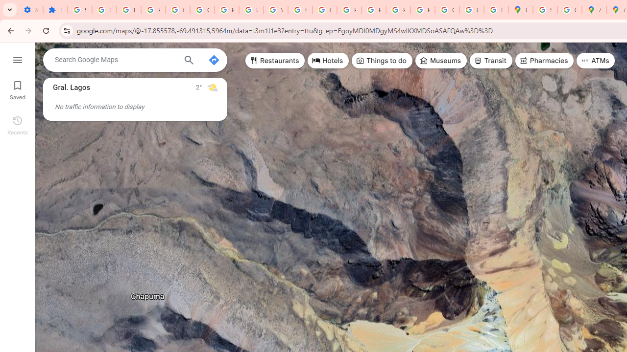 The image size is (627, 352). I want to click on Menu, so click(18, 59).